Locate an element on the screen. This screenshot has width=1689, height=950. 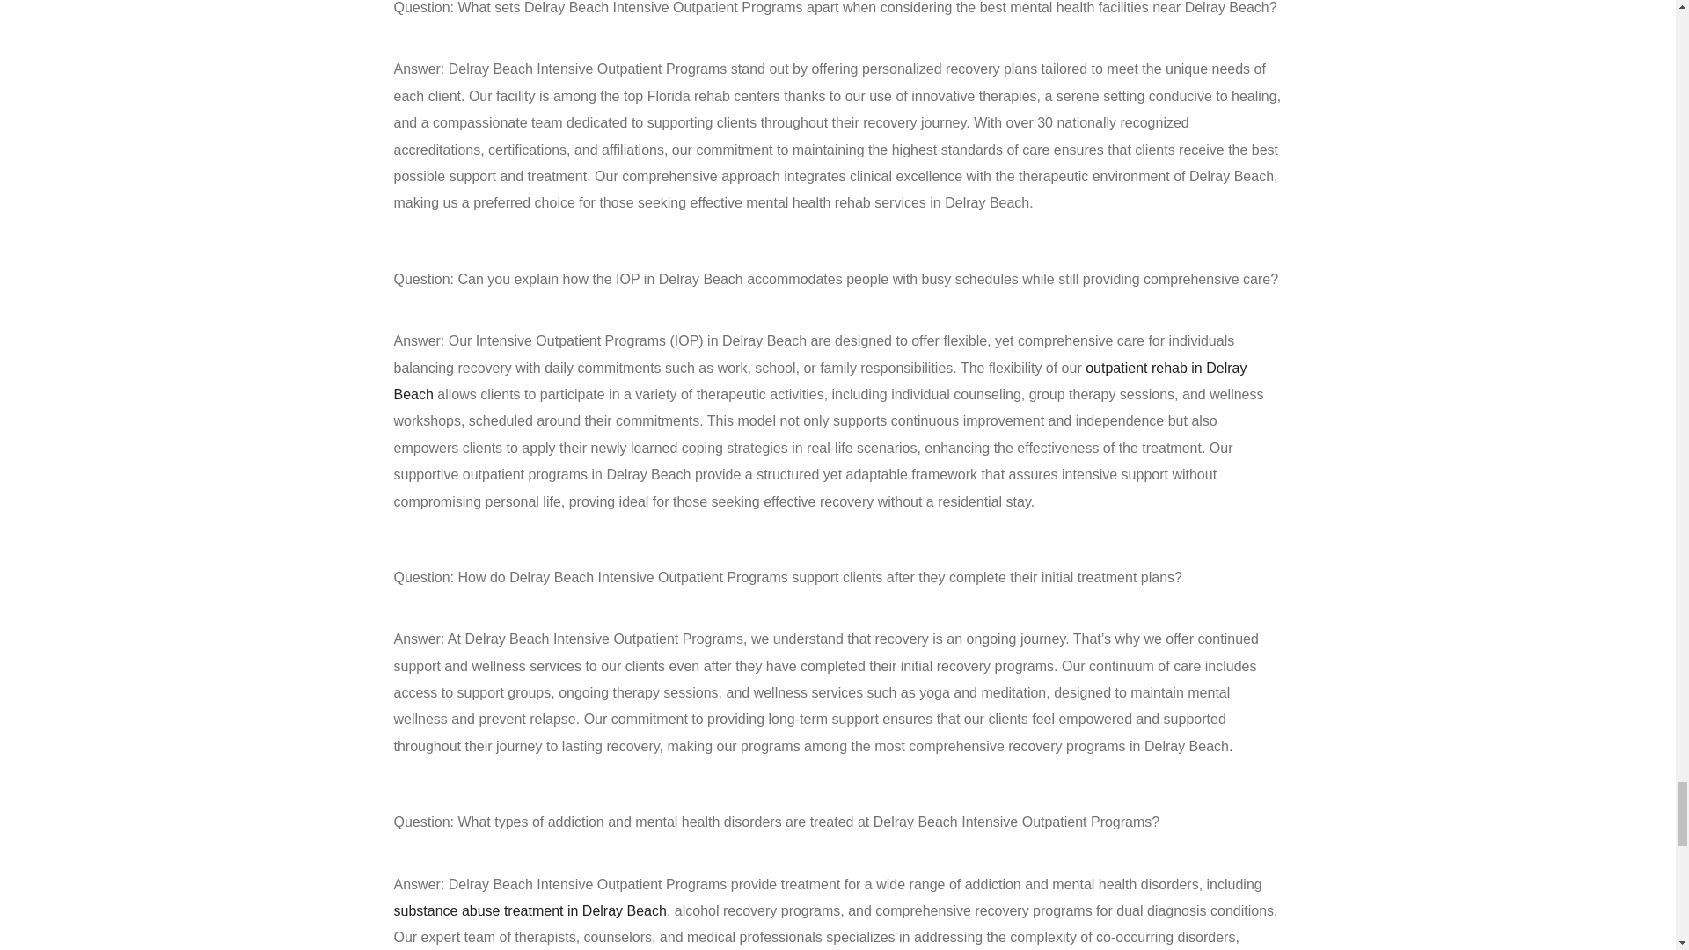
substance abuse treatment in Delray Beach is located at coordinates (530, 911).